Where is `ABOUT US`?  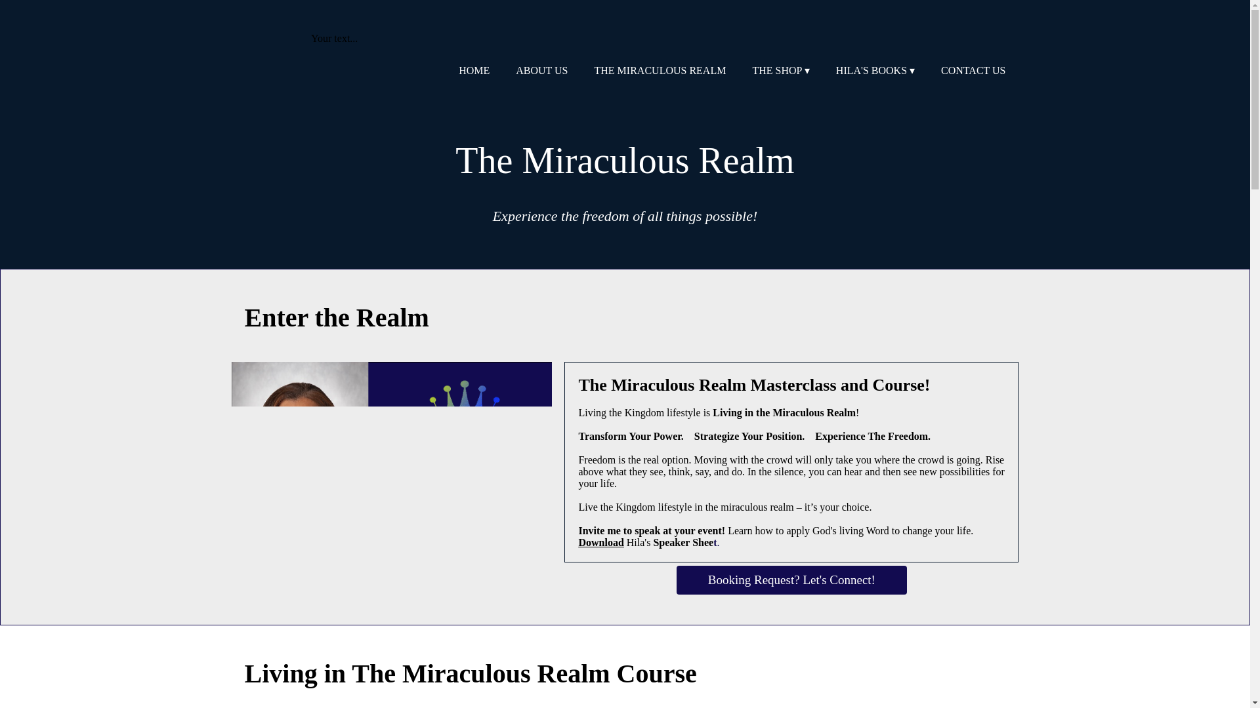
ABOUT US is located at coordinates (542, 71).